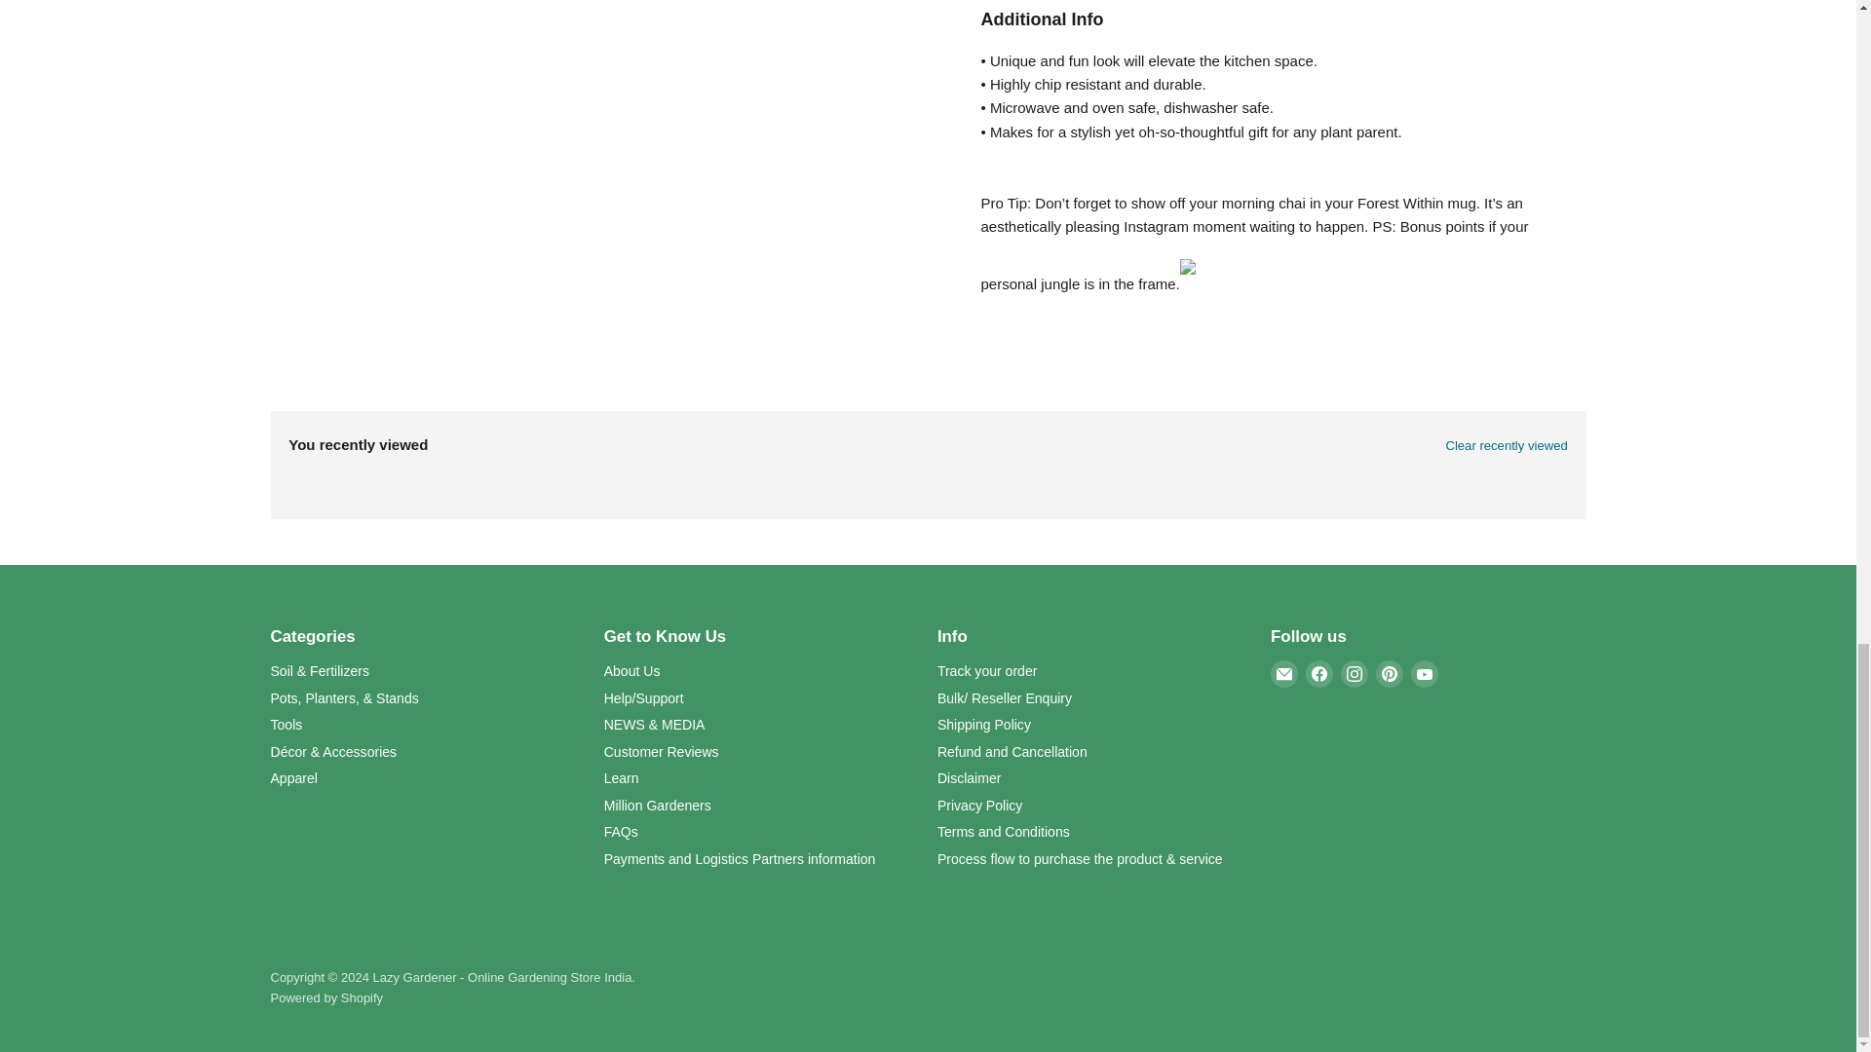  Describe the element at coordinates (1390, 674) in the screenshot. I see `Pinterest` at that location.